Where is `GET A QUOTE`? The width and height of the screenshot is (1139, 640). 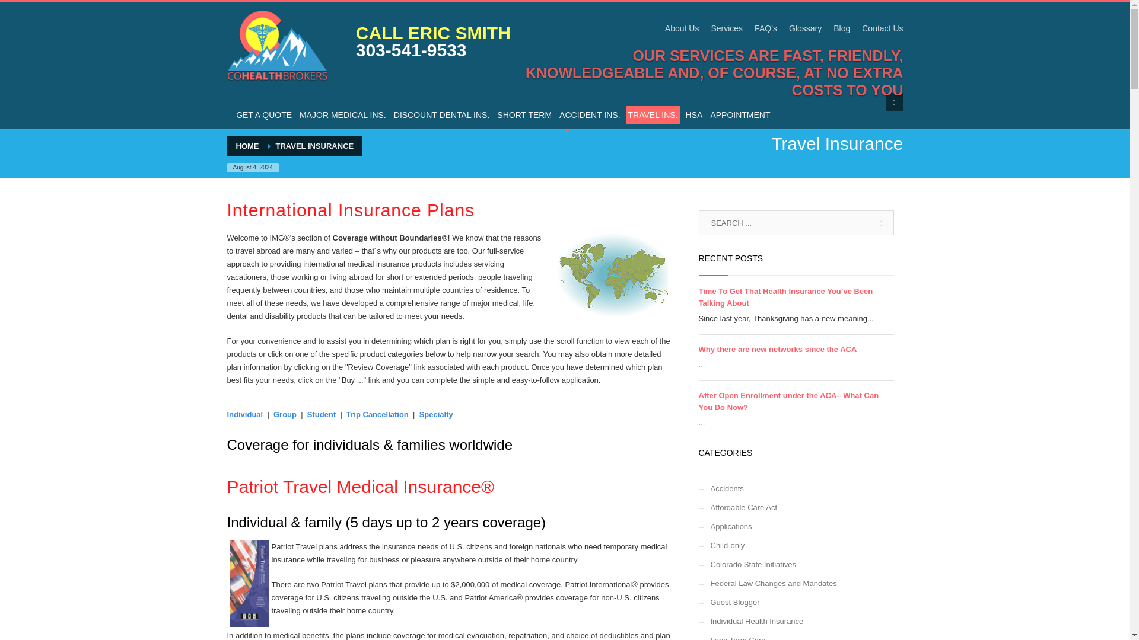
GET A QUOTE is located at coordinates (263, 115).